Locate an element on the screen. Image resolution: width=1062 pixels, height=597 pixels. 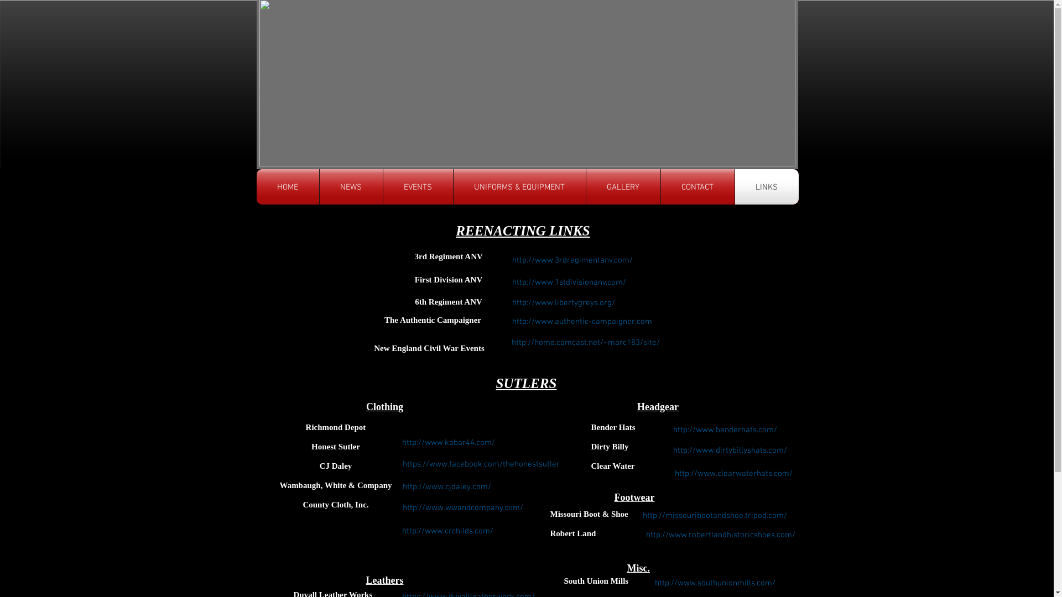
http://www.robertlandhistoricshoes.com/ is located at coordinates (721, 534).